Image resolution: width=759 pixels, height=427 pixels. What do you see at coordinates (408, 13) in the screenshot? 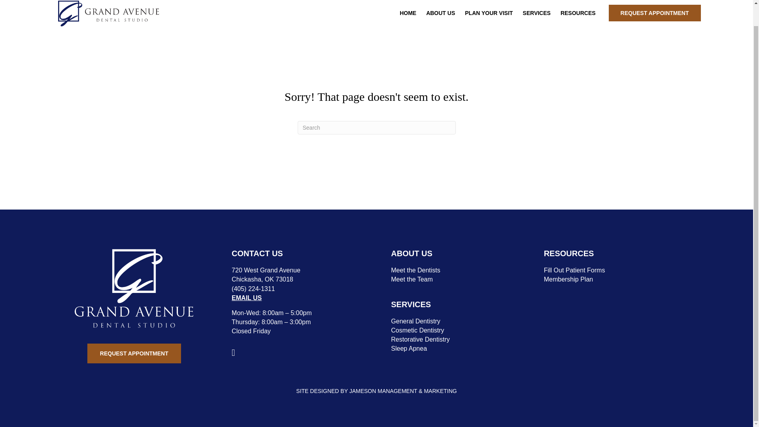
I see `HOME` at bounding box center [408, 13].